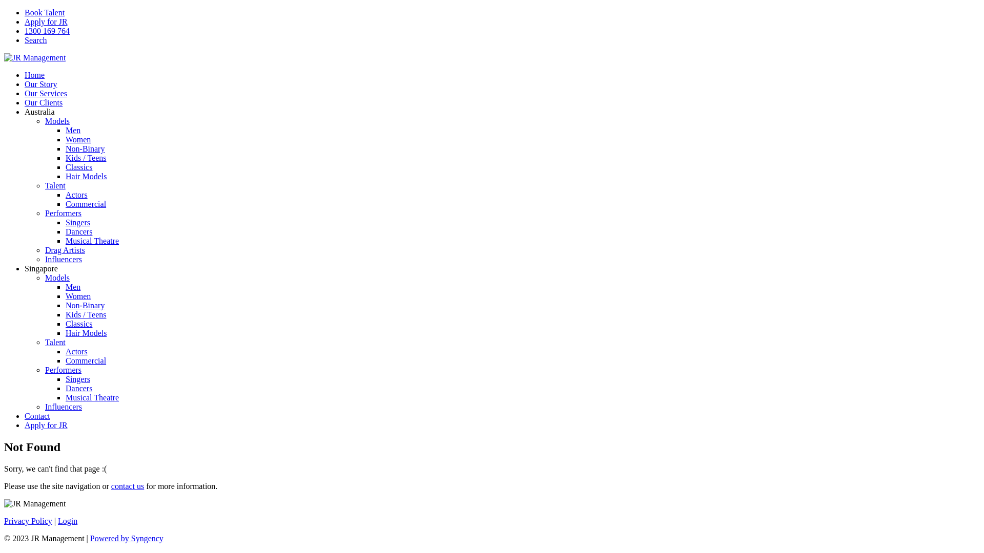 This screenshot has height=553, width=984. Describe the element at coordinates (77, 195) in the screenshot. I see `Actors` at that location.